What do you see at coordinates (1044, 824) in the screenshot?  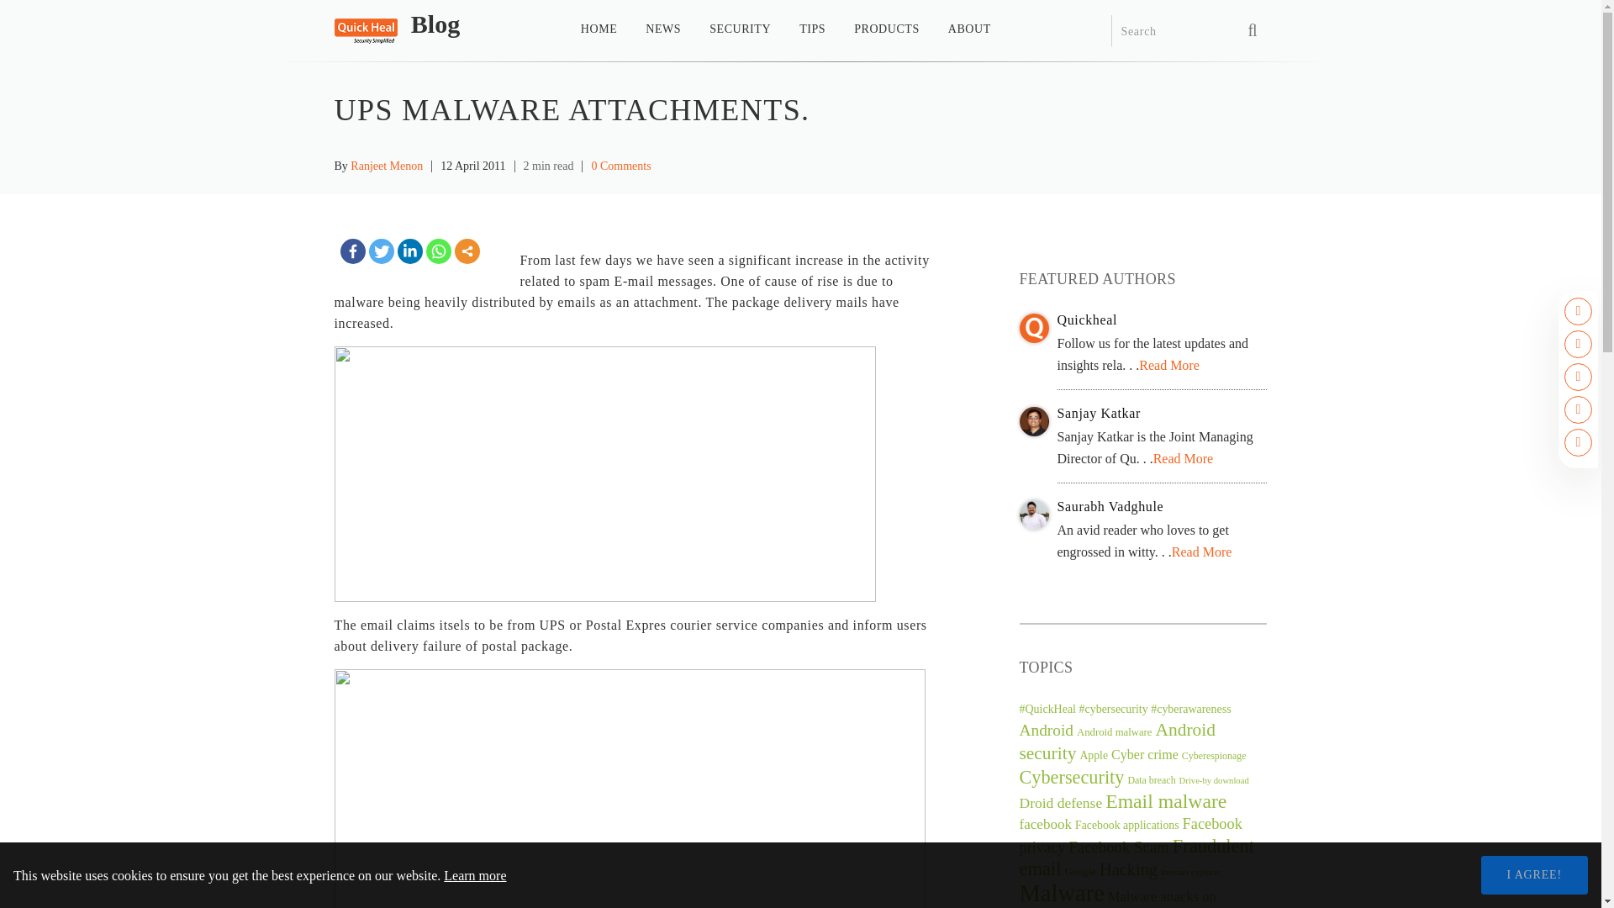 I see `facebook` at bounding box center [1044, 824].